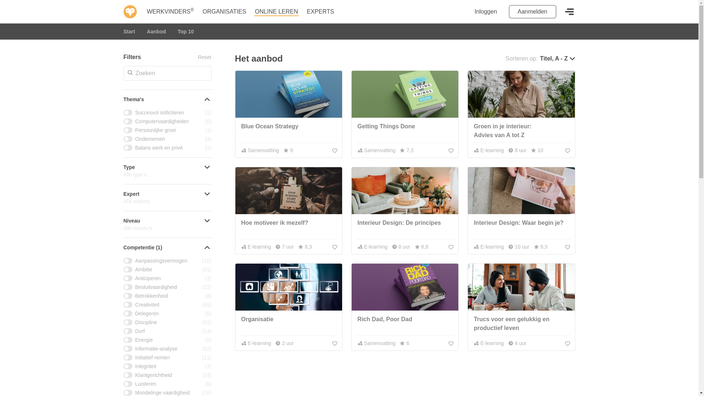 This screenshot has height=396, width=704. What do you see at coordinates (129, 32) in the screenshot?
I see `Start` at bounding box center [129, 32].